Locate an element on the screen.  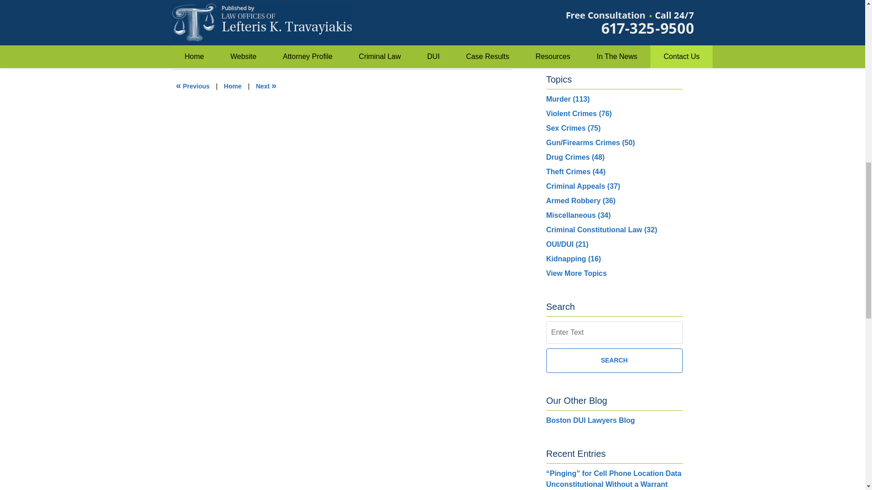
Lowell Man Charged with Attempted Murder in Home Invasion is located at coordinates (193, 86).